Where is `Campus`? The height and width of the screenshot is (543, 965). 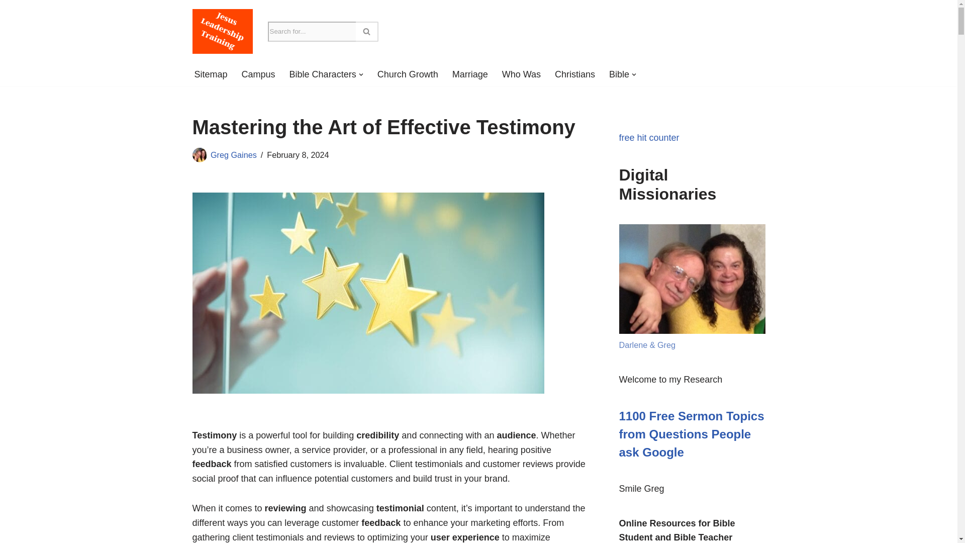
Campus is located at coordinates (258, 74).